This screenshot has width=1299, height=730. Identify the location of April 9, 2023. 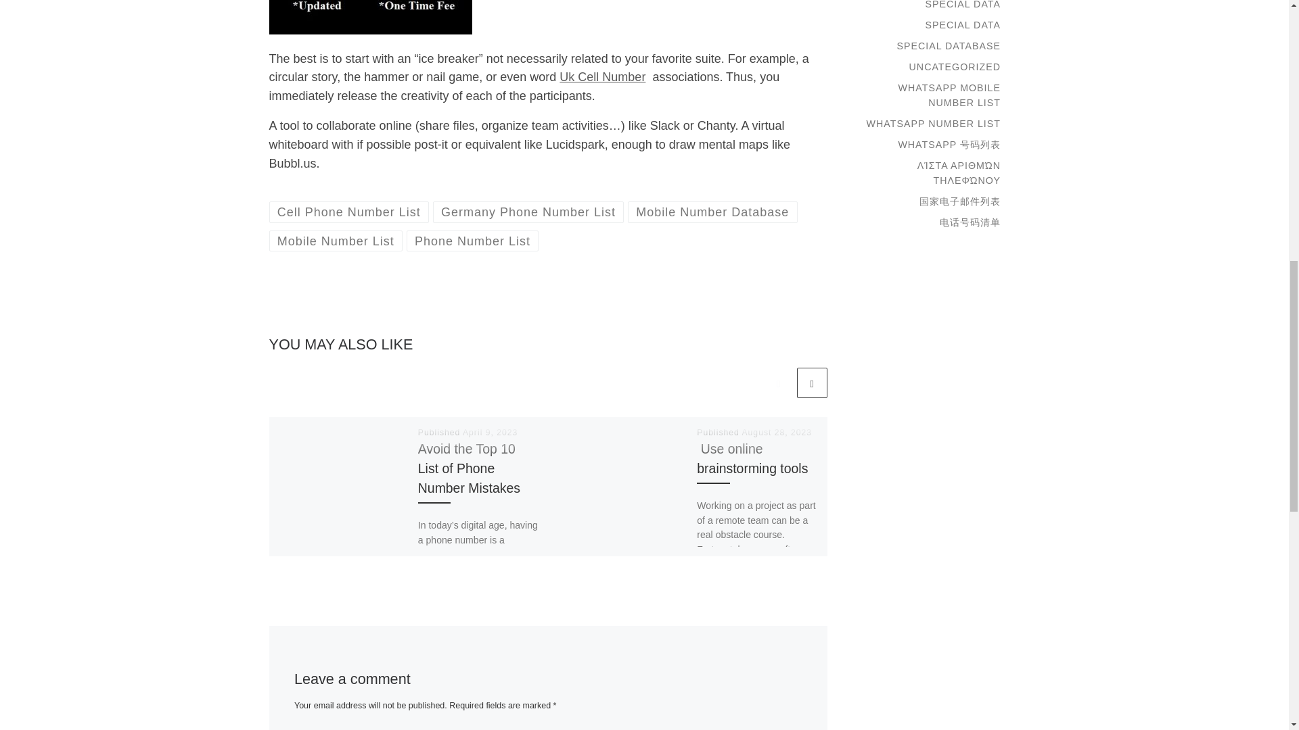
(490, 432).